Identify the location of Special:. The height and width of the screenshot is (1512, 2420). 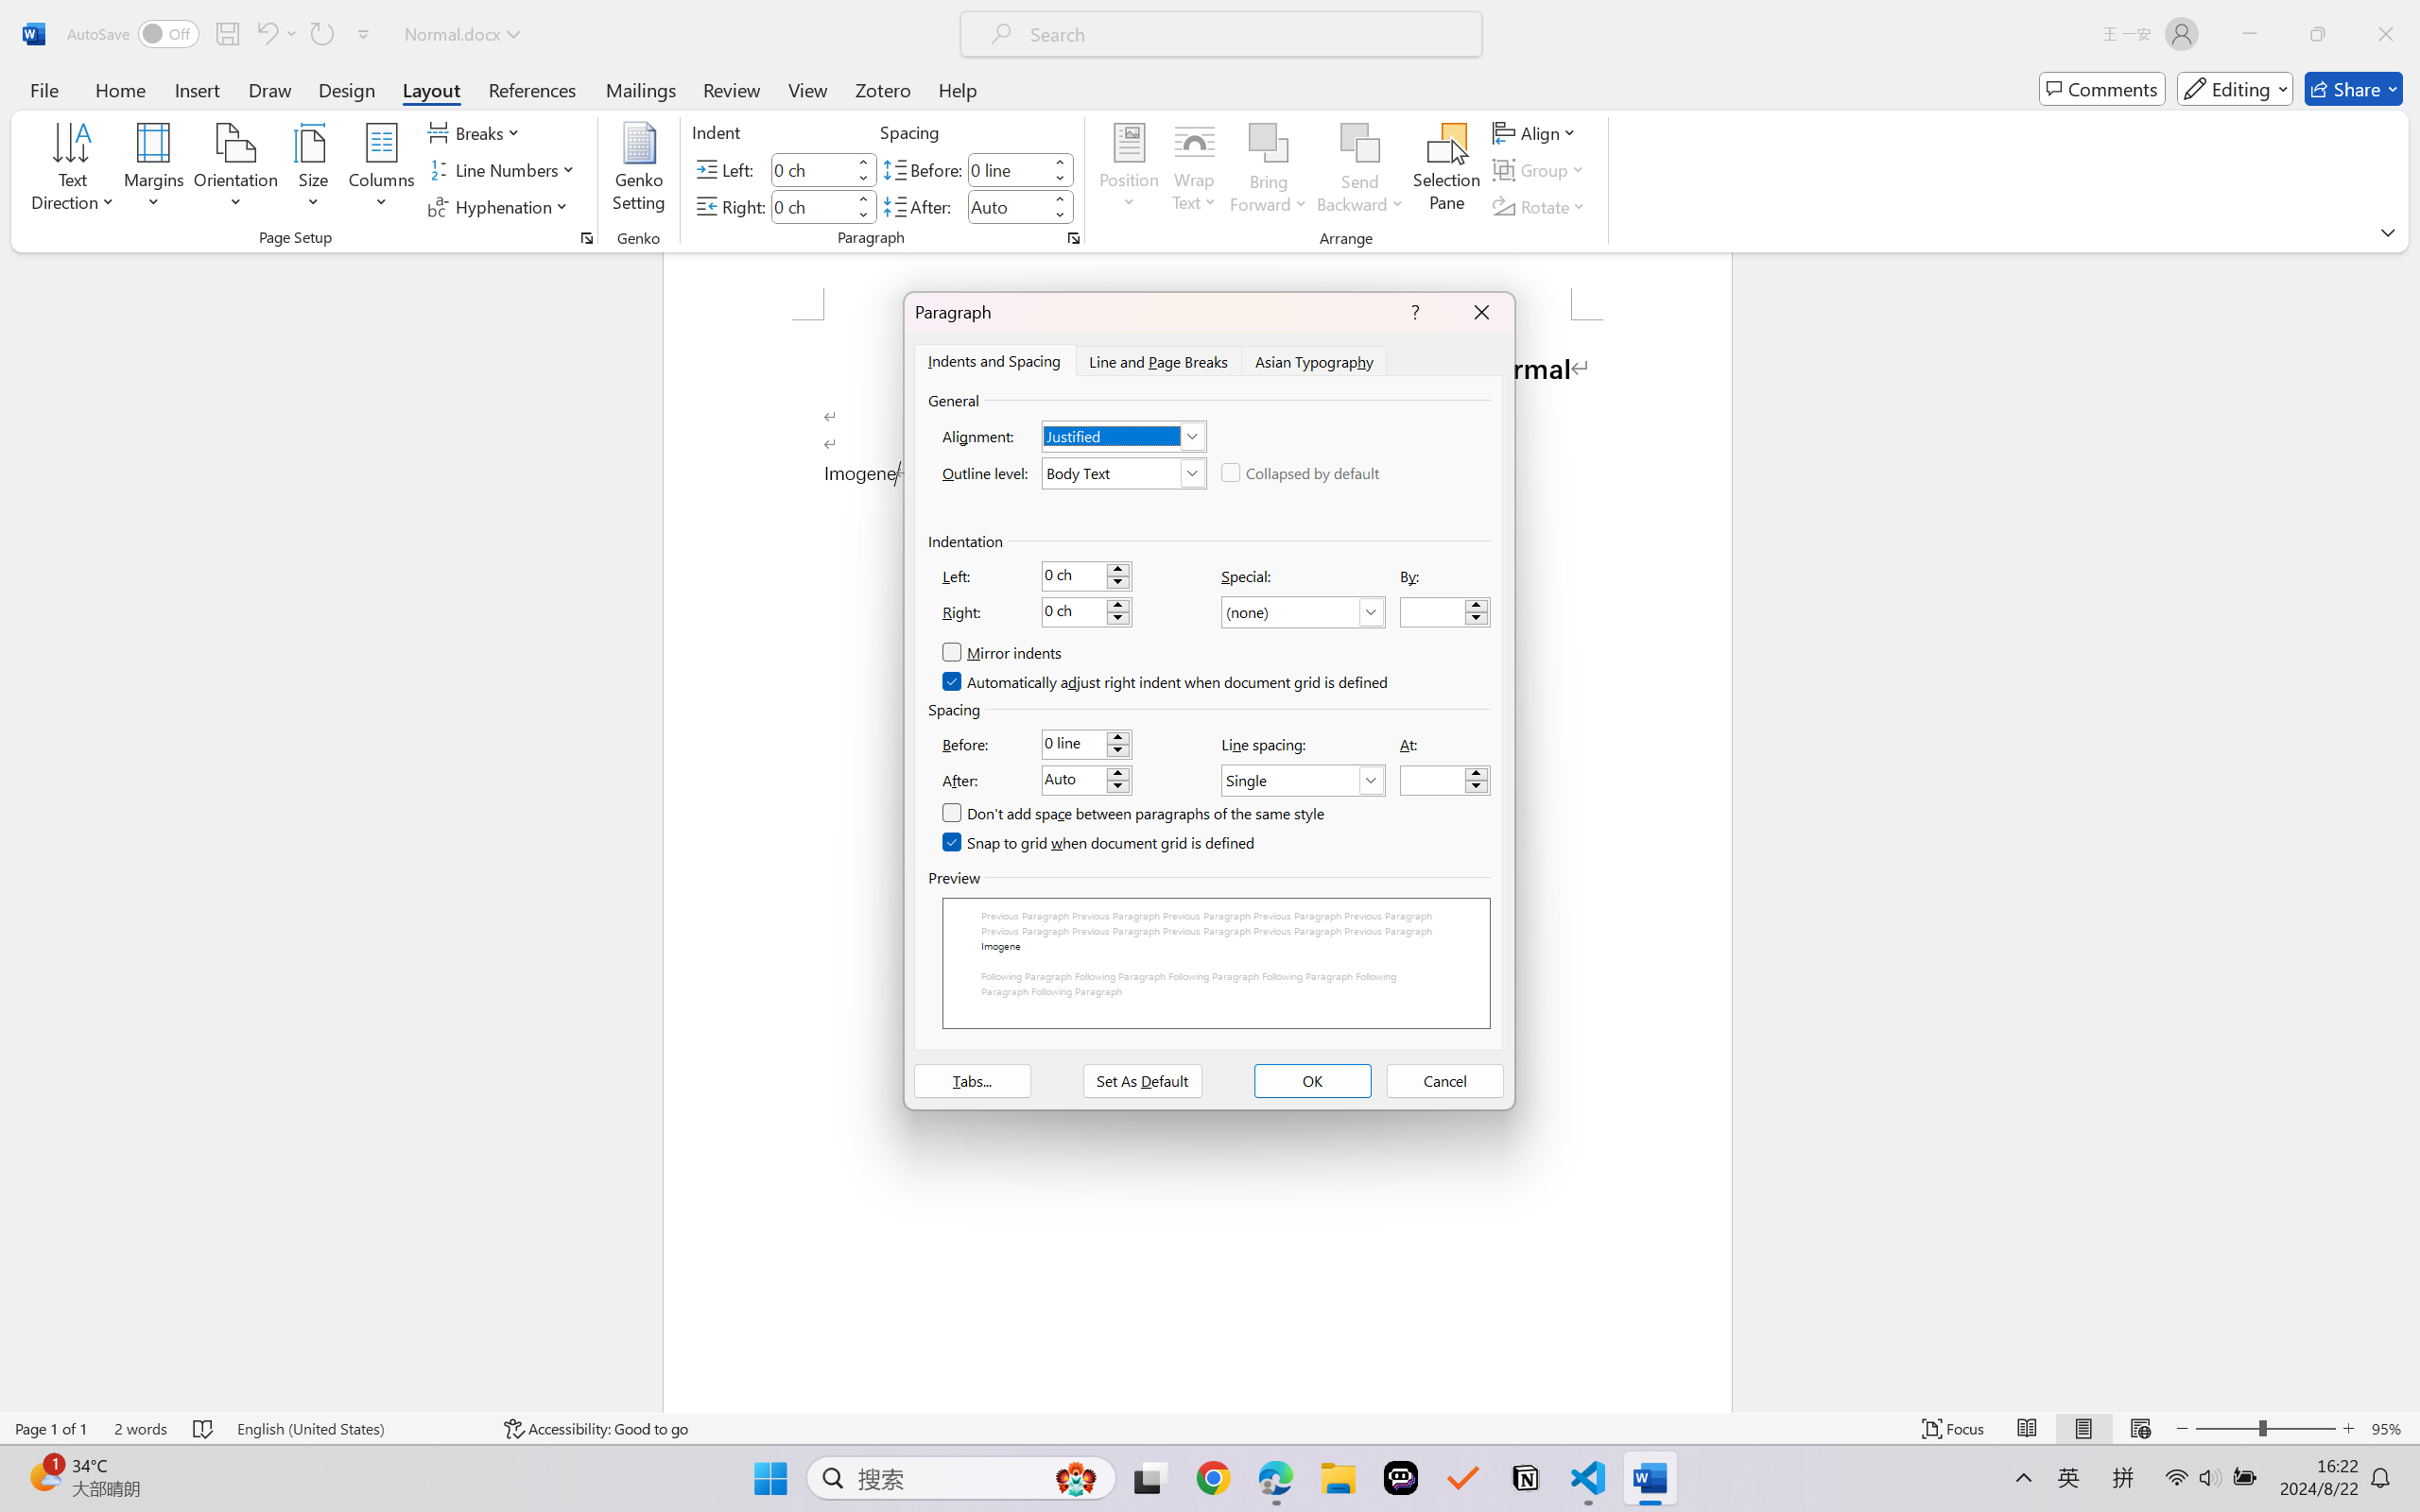
(1304, 612).